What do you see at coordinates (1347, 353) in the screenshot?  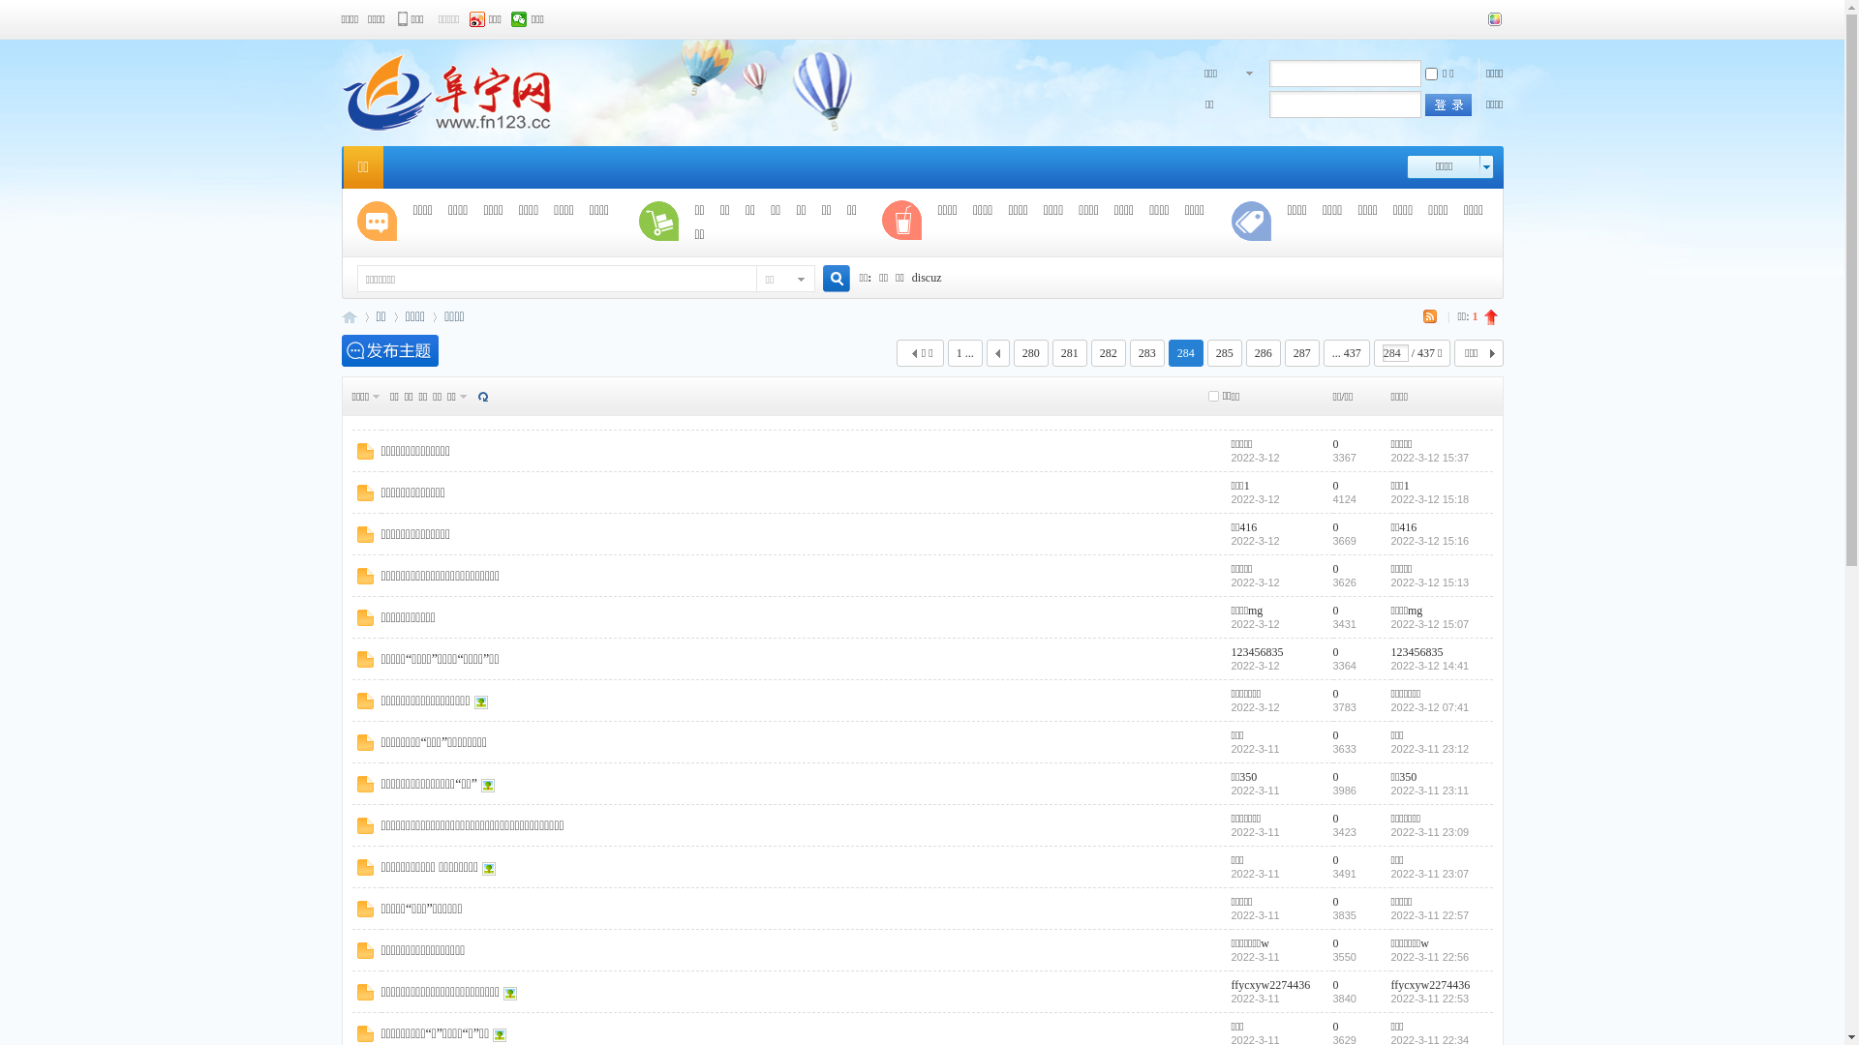 I see `... 437` at bounding box center [1347, 353].